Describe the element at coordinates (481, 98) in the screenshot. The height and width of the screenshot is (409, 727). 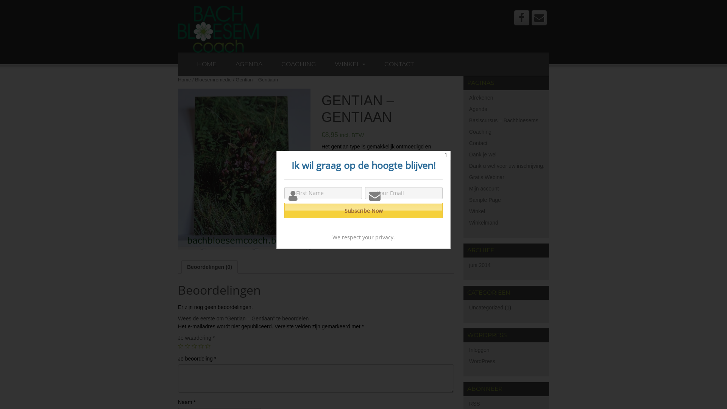
I see `Afrekenen` at that location.